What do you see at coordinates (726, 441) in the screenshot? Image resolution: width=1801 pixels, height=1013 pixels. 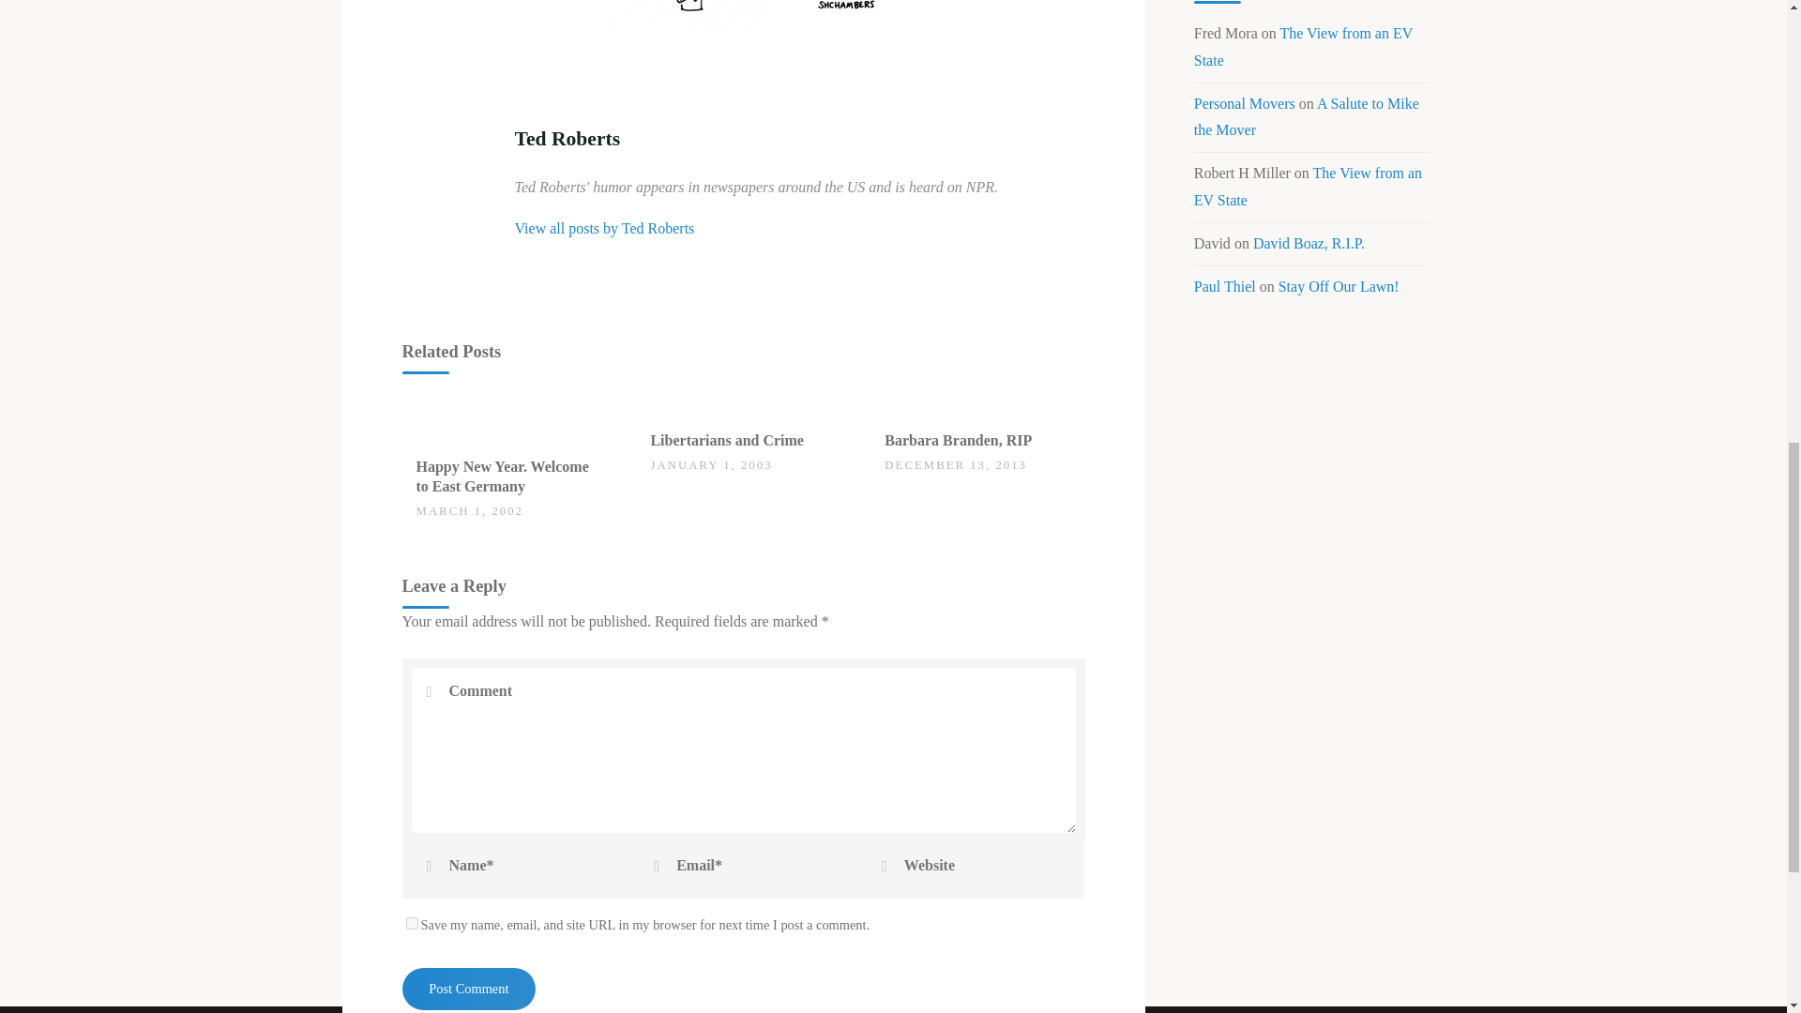 I see `Libertarians and Crime` at bounding box center [726, 441].